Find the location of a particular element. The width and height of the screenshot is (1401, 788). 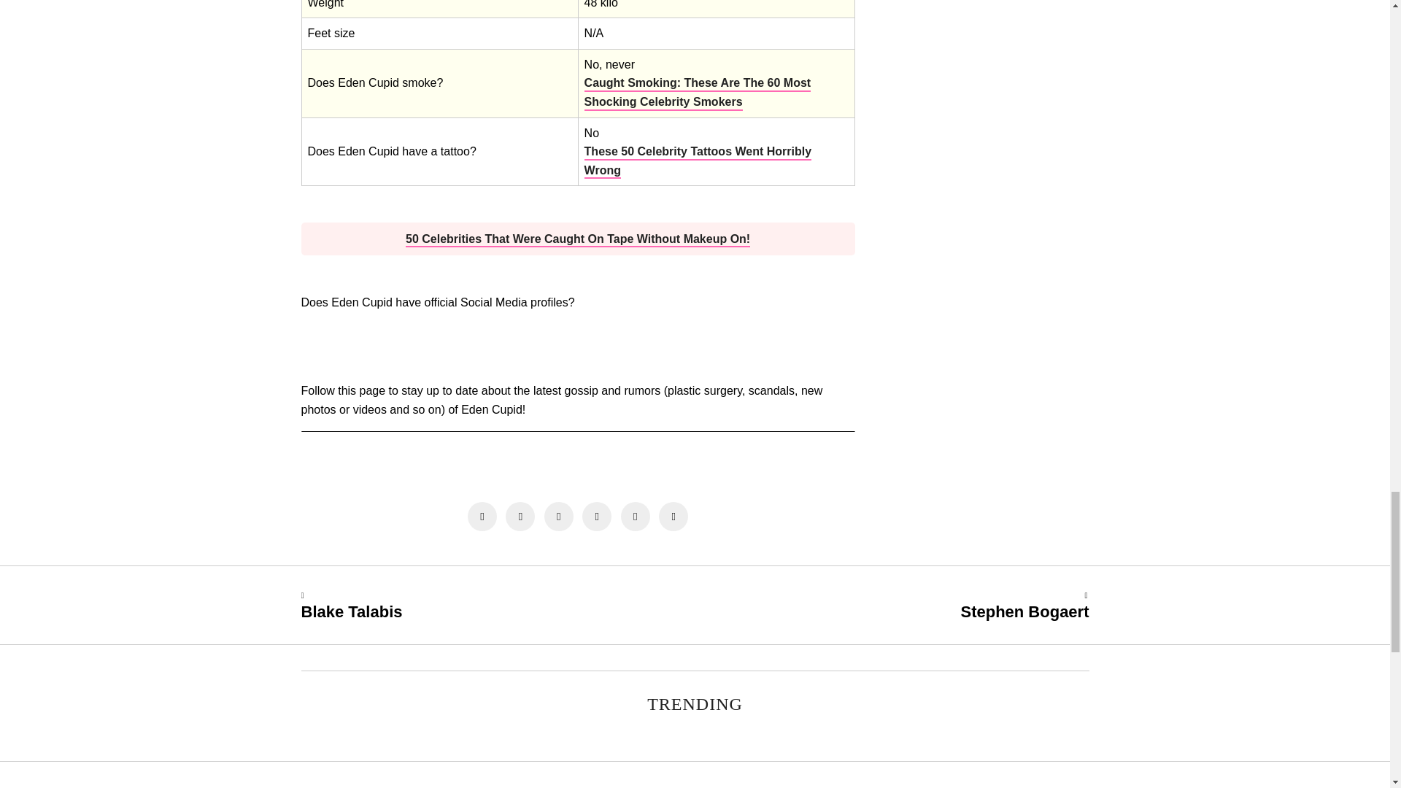

These 50 Celebrity Tattoos Went Horribly Wrong is located at coordinates (698, 162).